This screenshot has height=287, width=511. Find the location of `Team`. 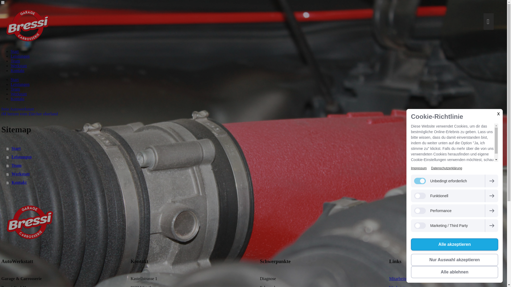

Team is located at coordinates (15, 61).